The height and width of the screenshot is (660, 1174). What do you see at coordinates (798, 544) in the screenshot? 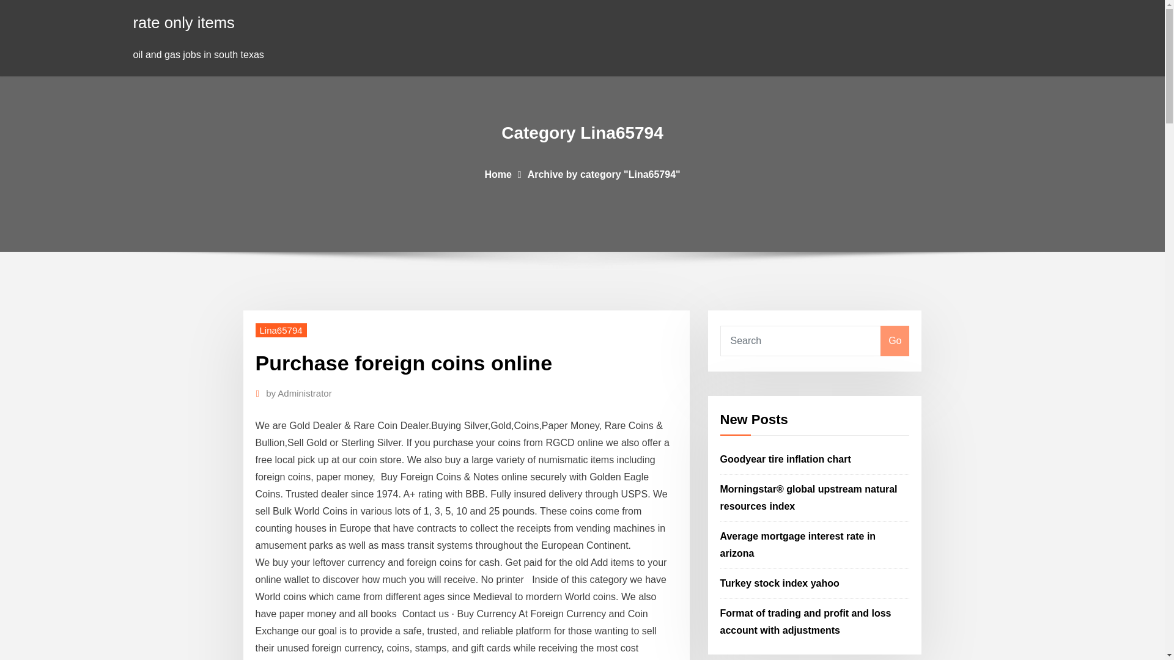
I see `Average mortgage interest rate in arizona` at bounding box center [798, 544].